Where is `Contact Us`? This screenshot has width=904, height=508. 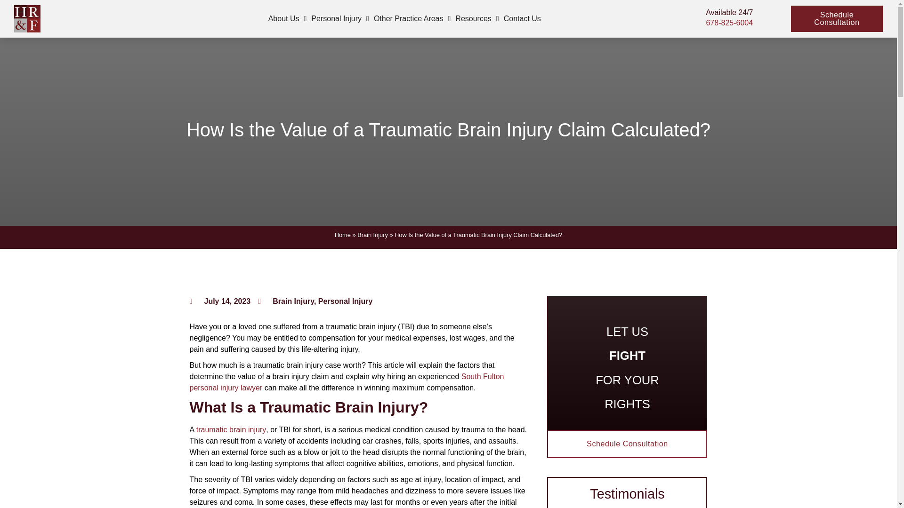
Contact Us is located at coordinates (522, 19).